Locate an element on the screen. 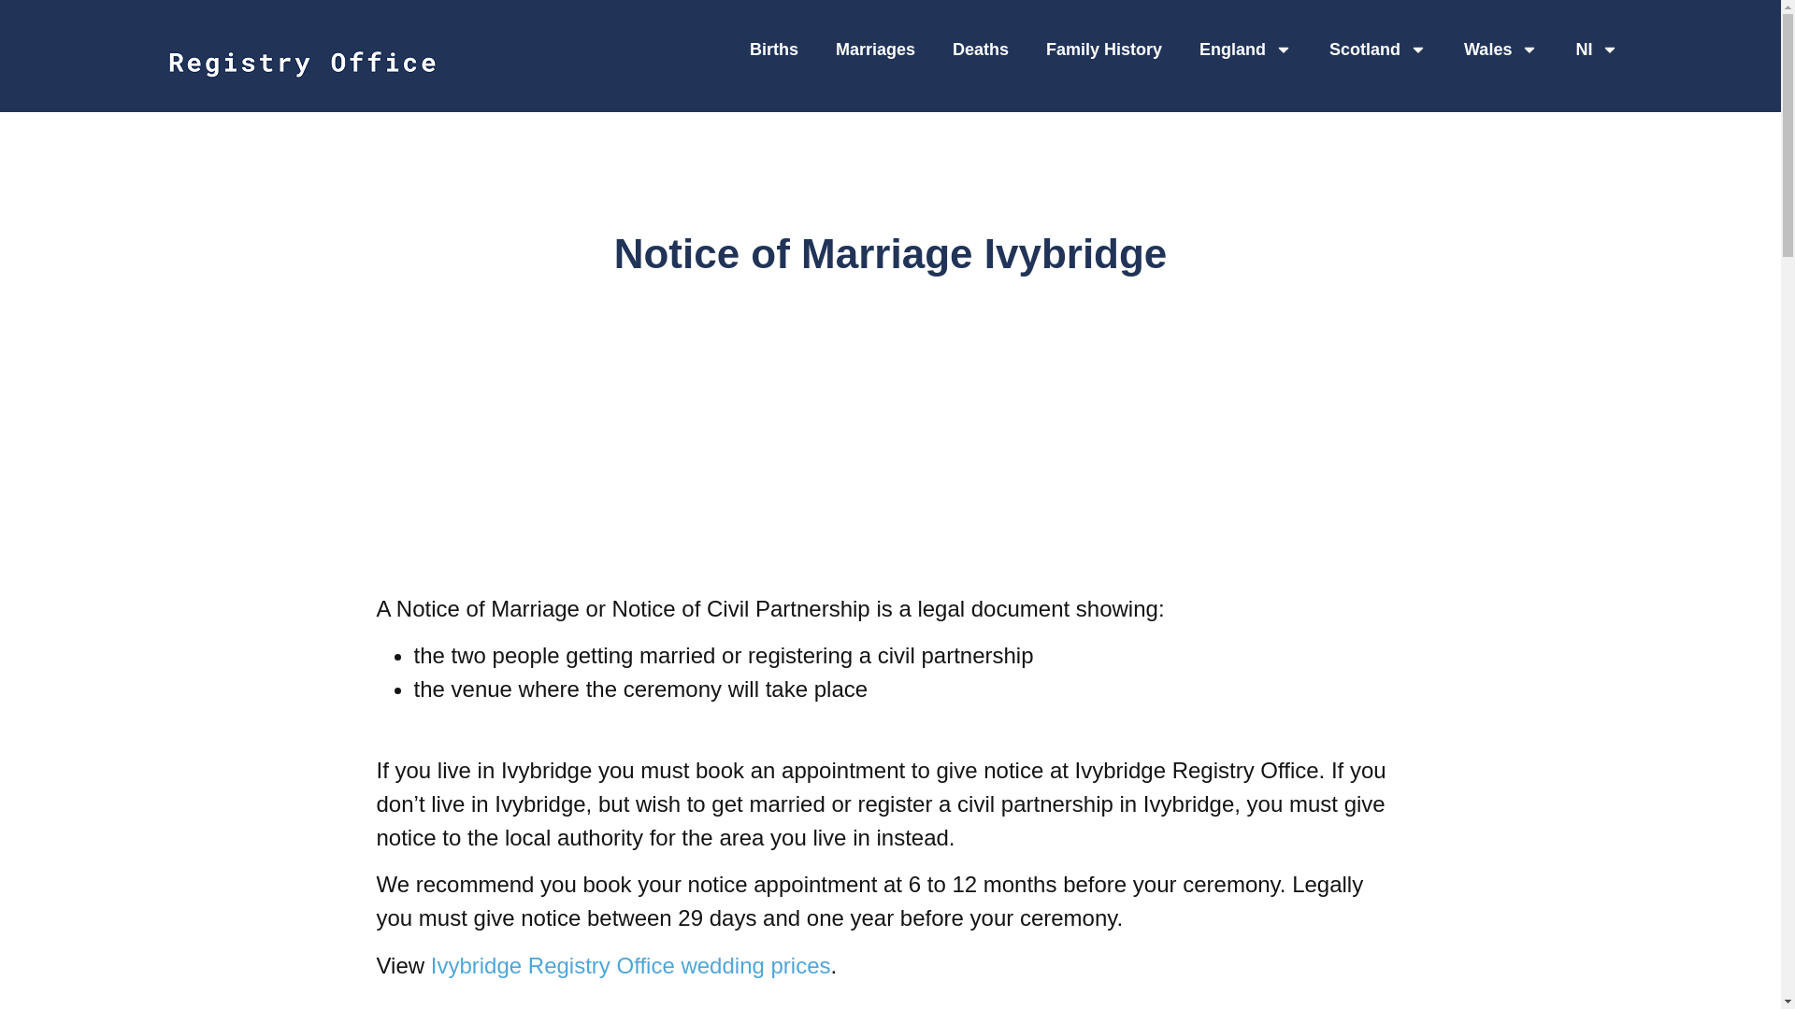  England is located at coordinates (1245, 49).